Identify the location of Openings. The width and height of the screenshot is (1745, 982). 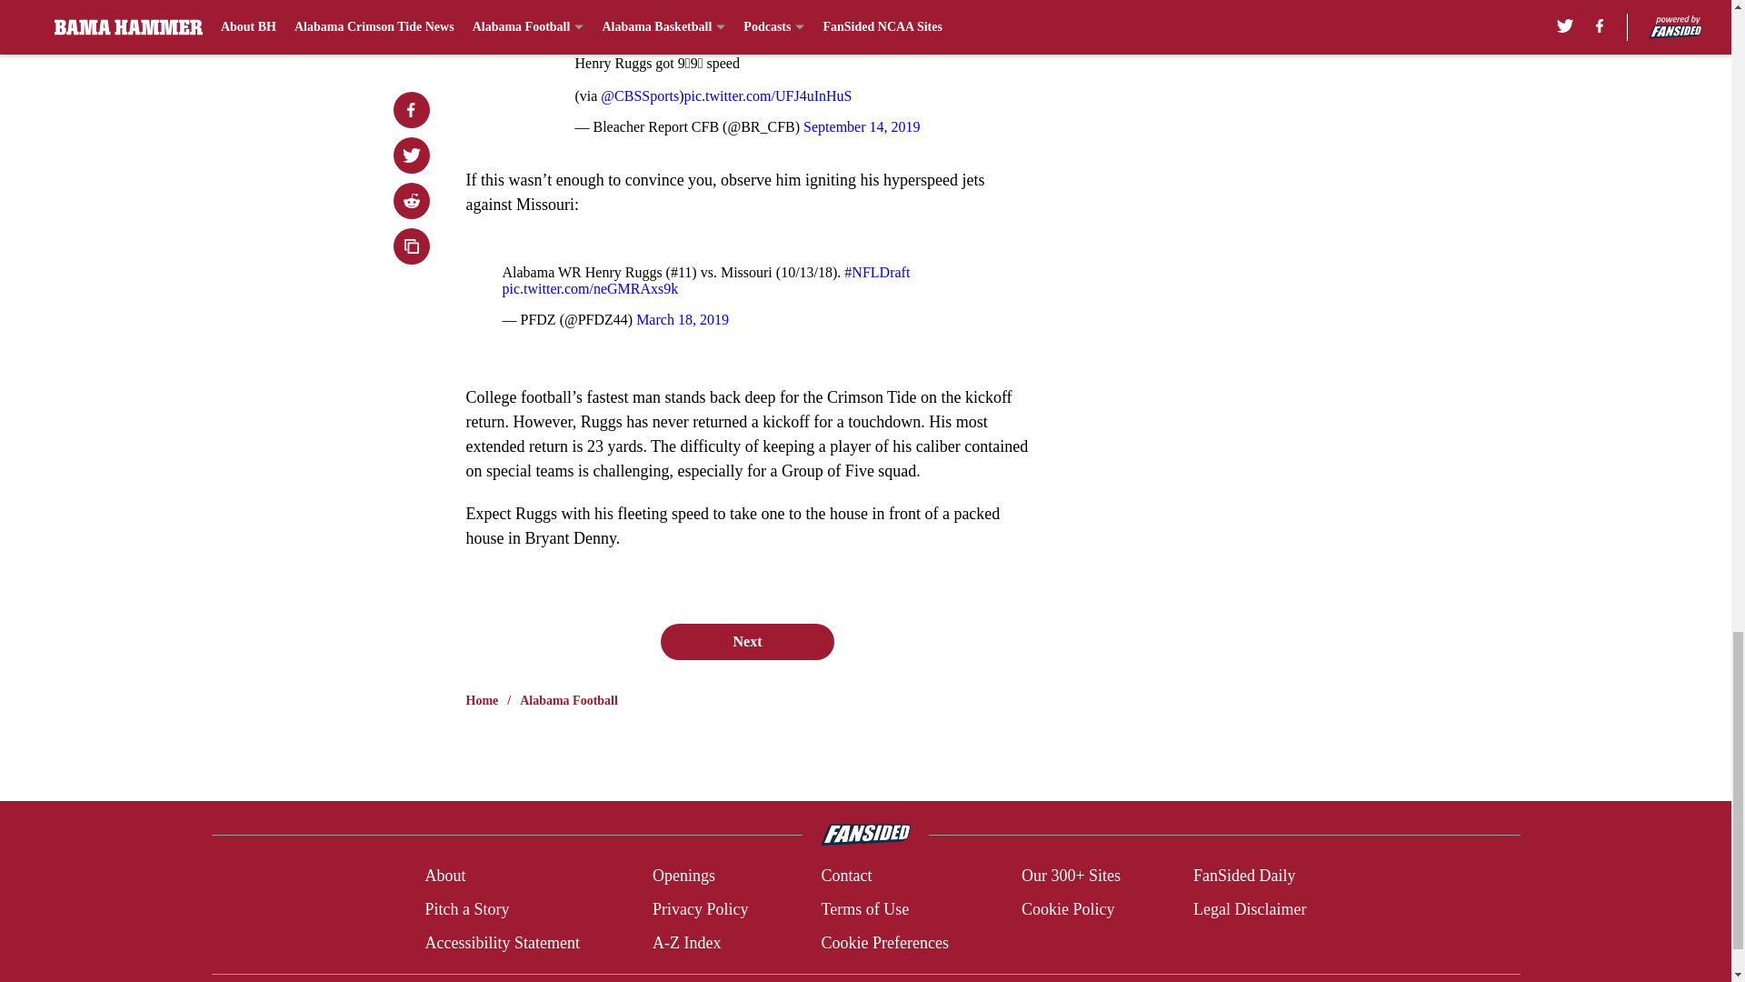
(683, 877).